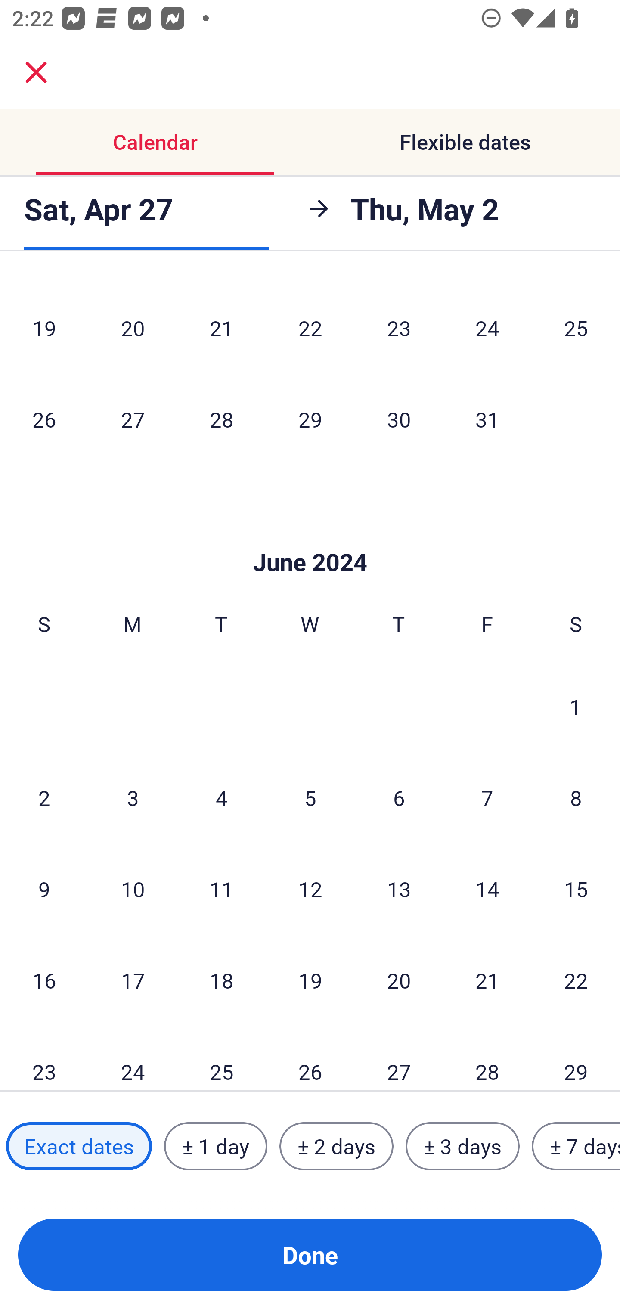  What do you see at coordinates (133, 889) in the screenshot?
I see `10 Monday, June 10, 2024` at bounding box center [133, 889].